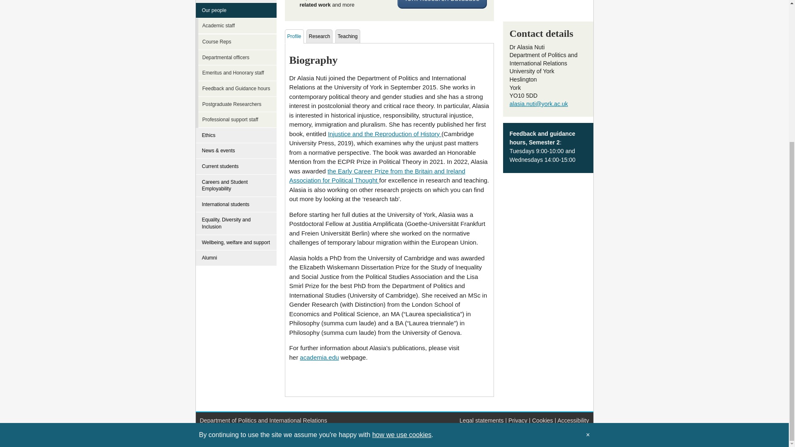  Describe the element at coordinates (441, 4) in the screenshot. I see `View my profile in the York Research Database` at that location.